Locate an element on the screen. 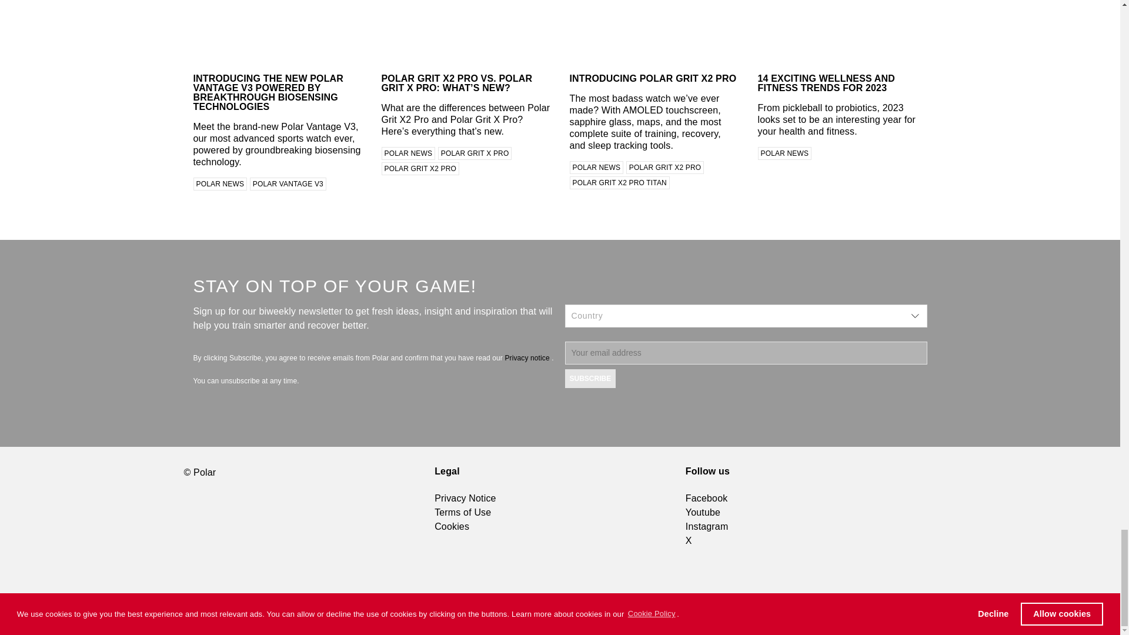  View all posts in category Polar News is located at coordinates (596, 167).